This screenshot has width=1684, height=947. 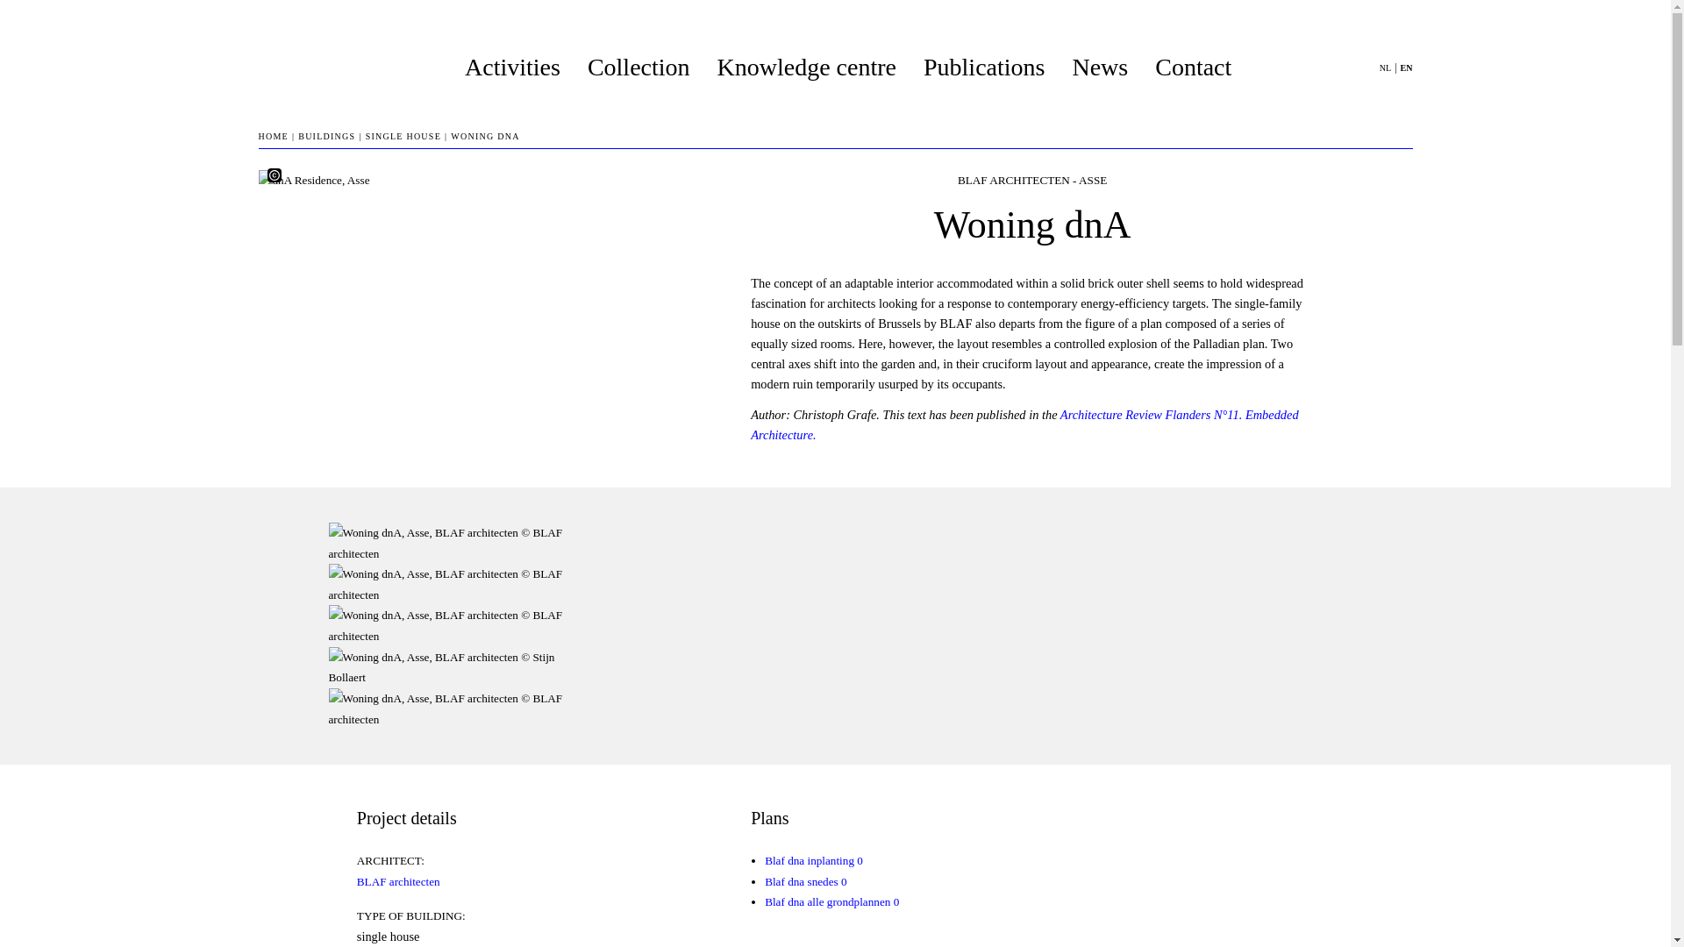 I want to click on Activities, so click(x=515, y=67).